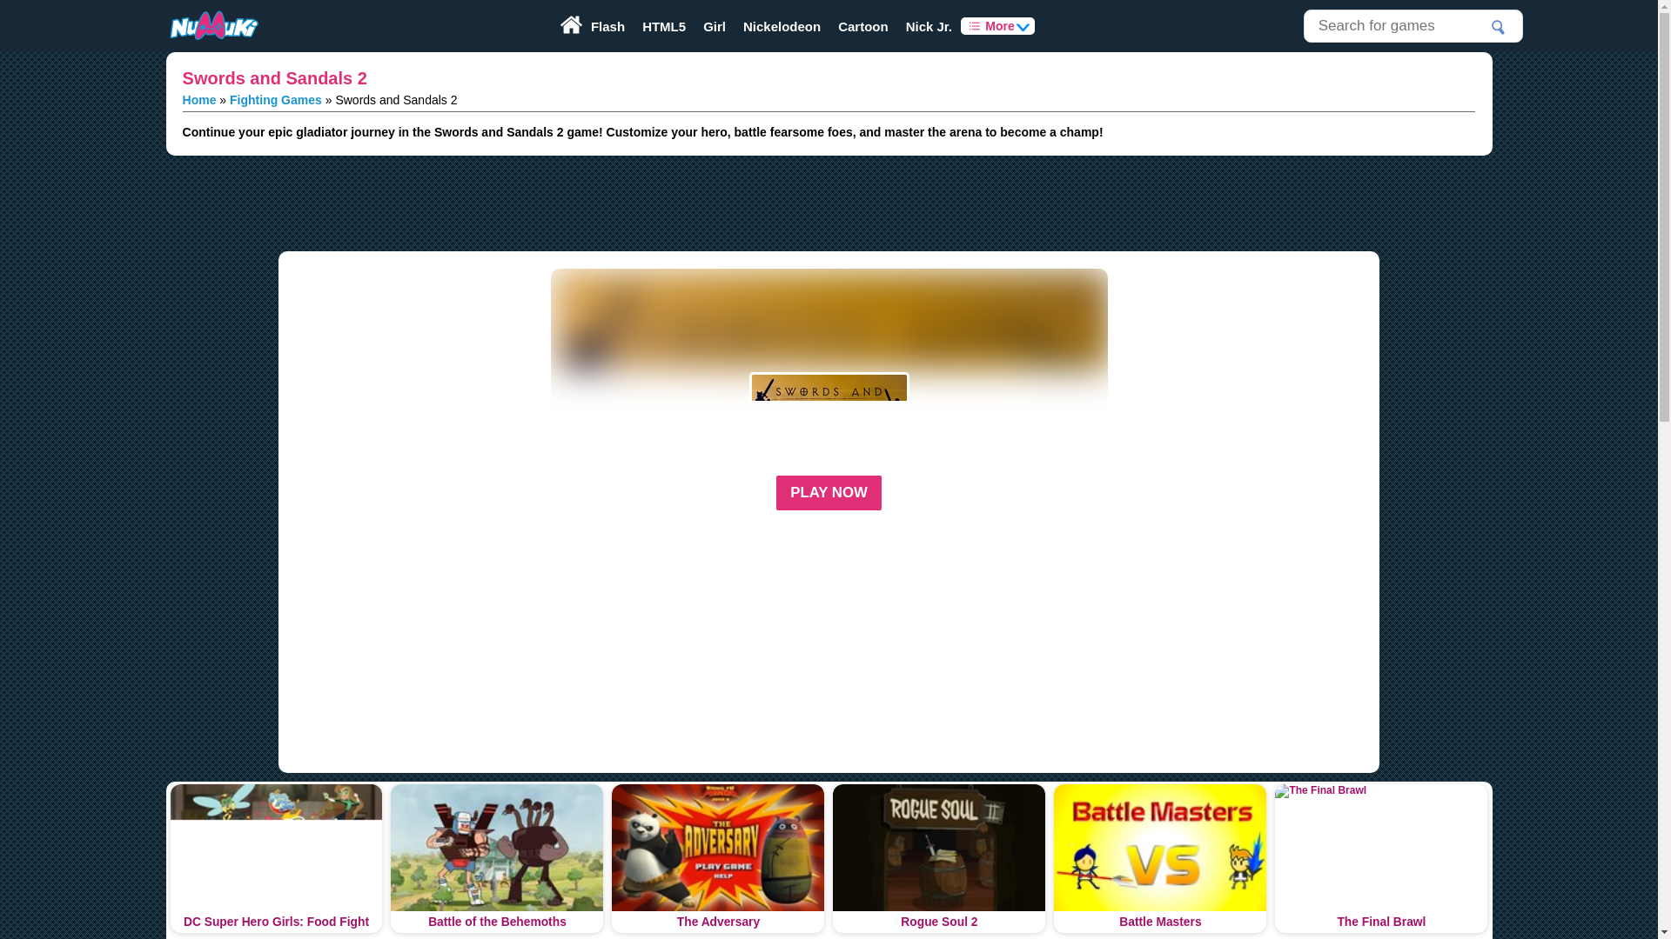  Describe the element at coordinates (863, 26) in the screenshot. I see `Cartoon` at that location.